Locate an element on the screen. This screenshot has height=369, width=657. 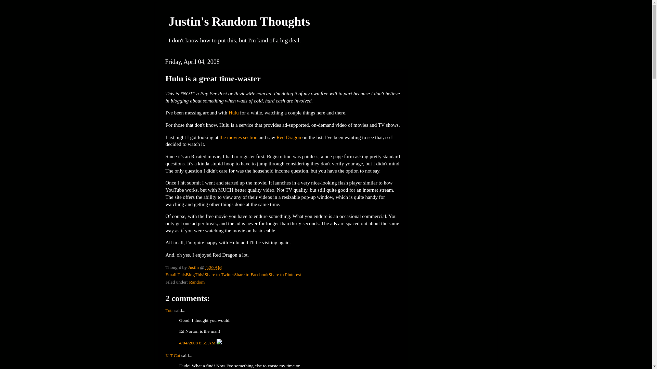
the movies section is located at coordinates (238, 137).